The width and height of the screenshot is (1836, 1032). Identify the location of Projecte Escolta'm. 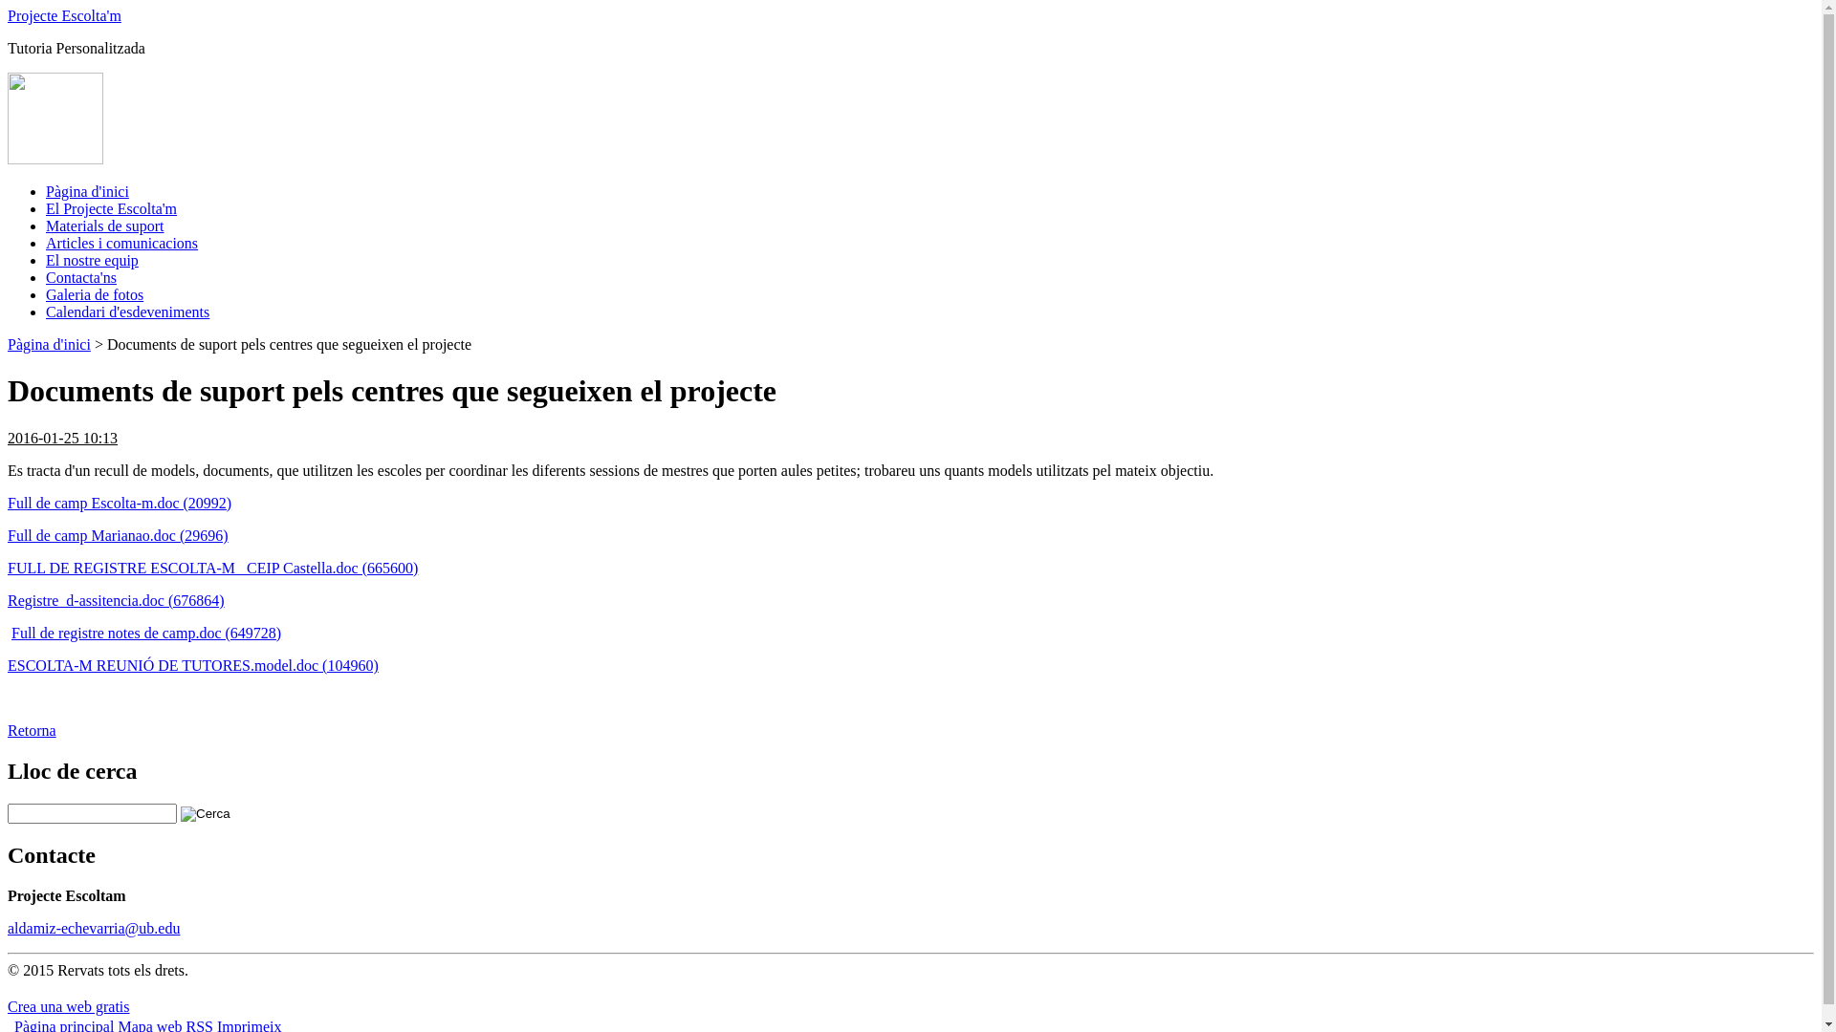
(65, 15).